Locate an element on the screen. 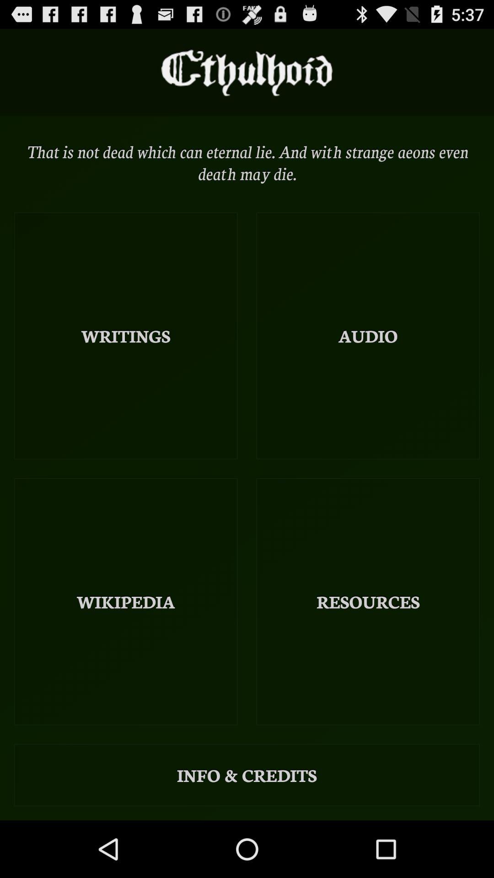 The image size is (494, 878). click icon below the that is not icon is located at coordinates (368, 336).